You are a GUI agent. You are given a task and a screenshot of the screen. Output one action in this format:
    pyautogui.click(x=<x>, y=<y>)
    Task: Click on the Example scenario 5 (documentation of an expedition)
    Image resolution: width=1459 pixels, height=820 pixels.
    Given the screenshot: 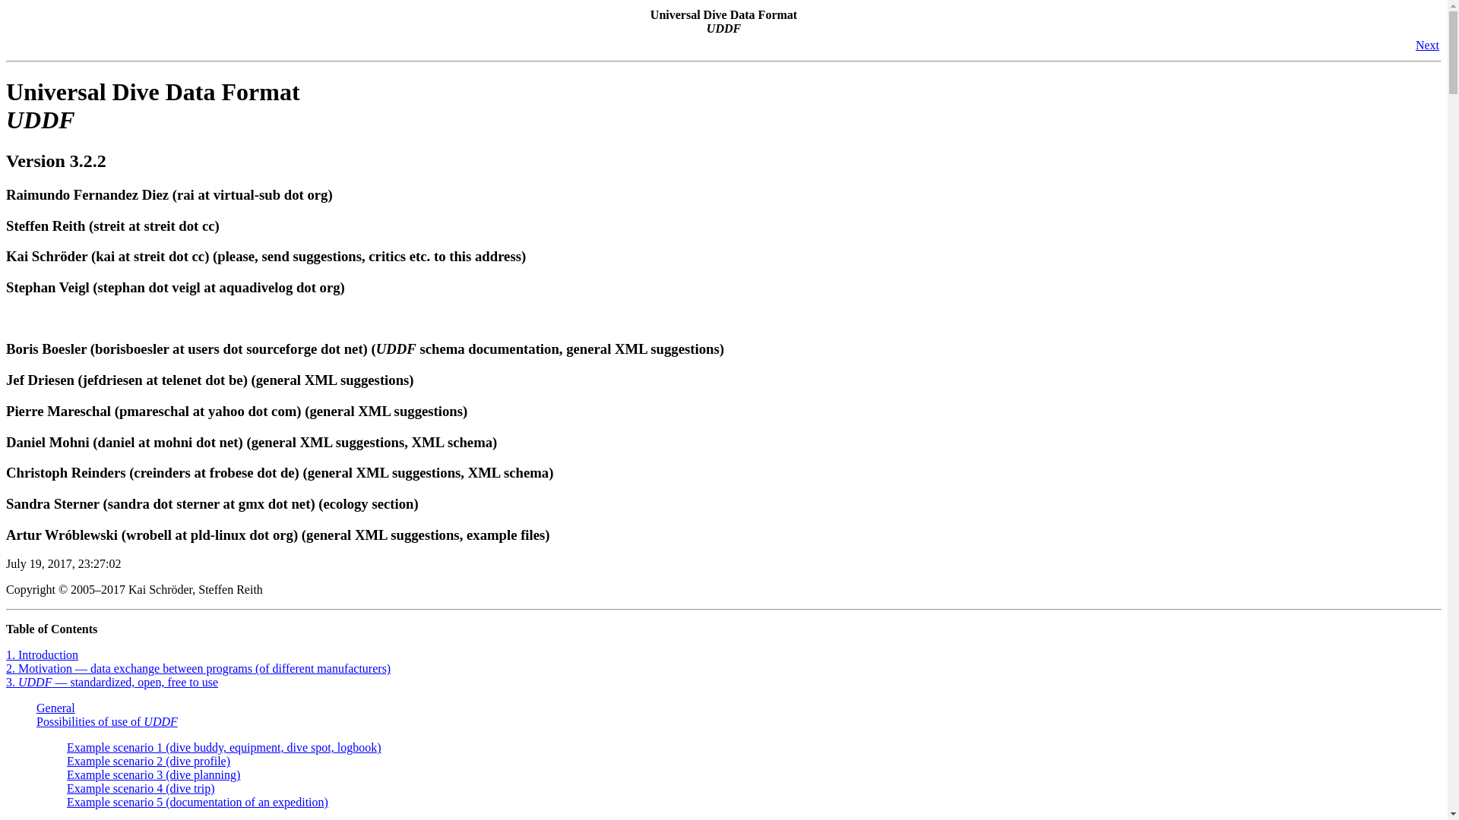 What is the action you would take?
    pyautogui.click(x=198, y=802)
    